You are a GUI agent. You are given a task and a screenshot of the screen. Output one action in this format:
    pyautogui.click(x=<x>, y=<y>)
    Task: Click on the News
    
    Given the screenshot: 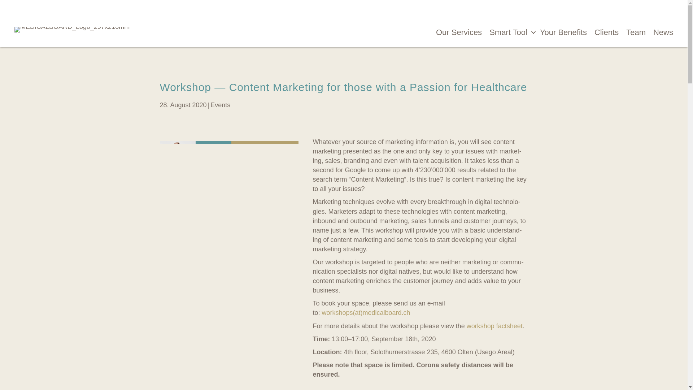 What is the action you would take?
    pyautogui.click(x=659, y=32)
    